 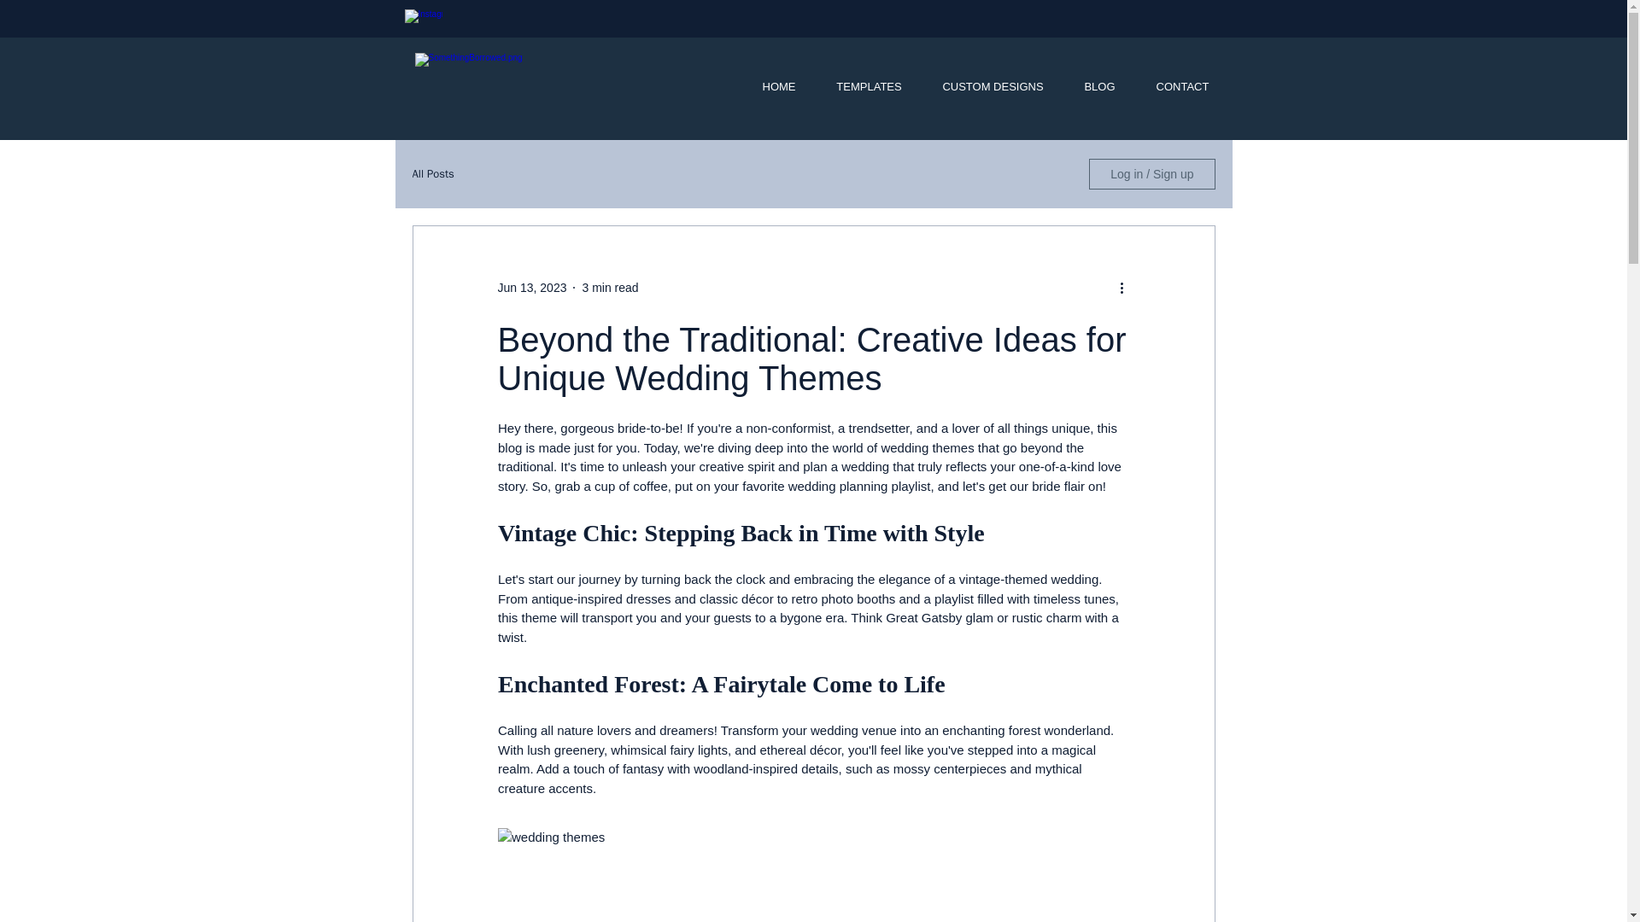 I want to click on CONTACT, so click(x=1183, y=87).